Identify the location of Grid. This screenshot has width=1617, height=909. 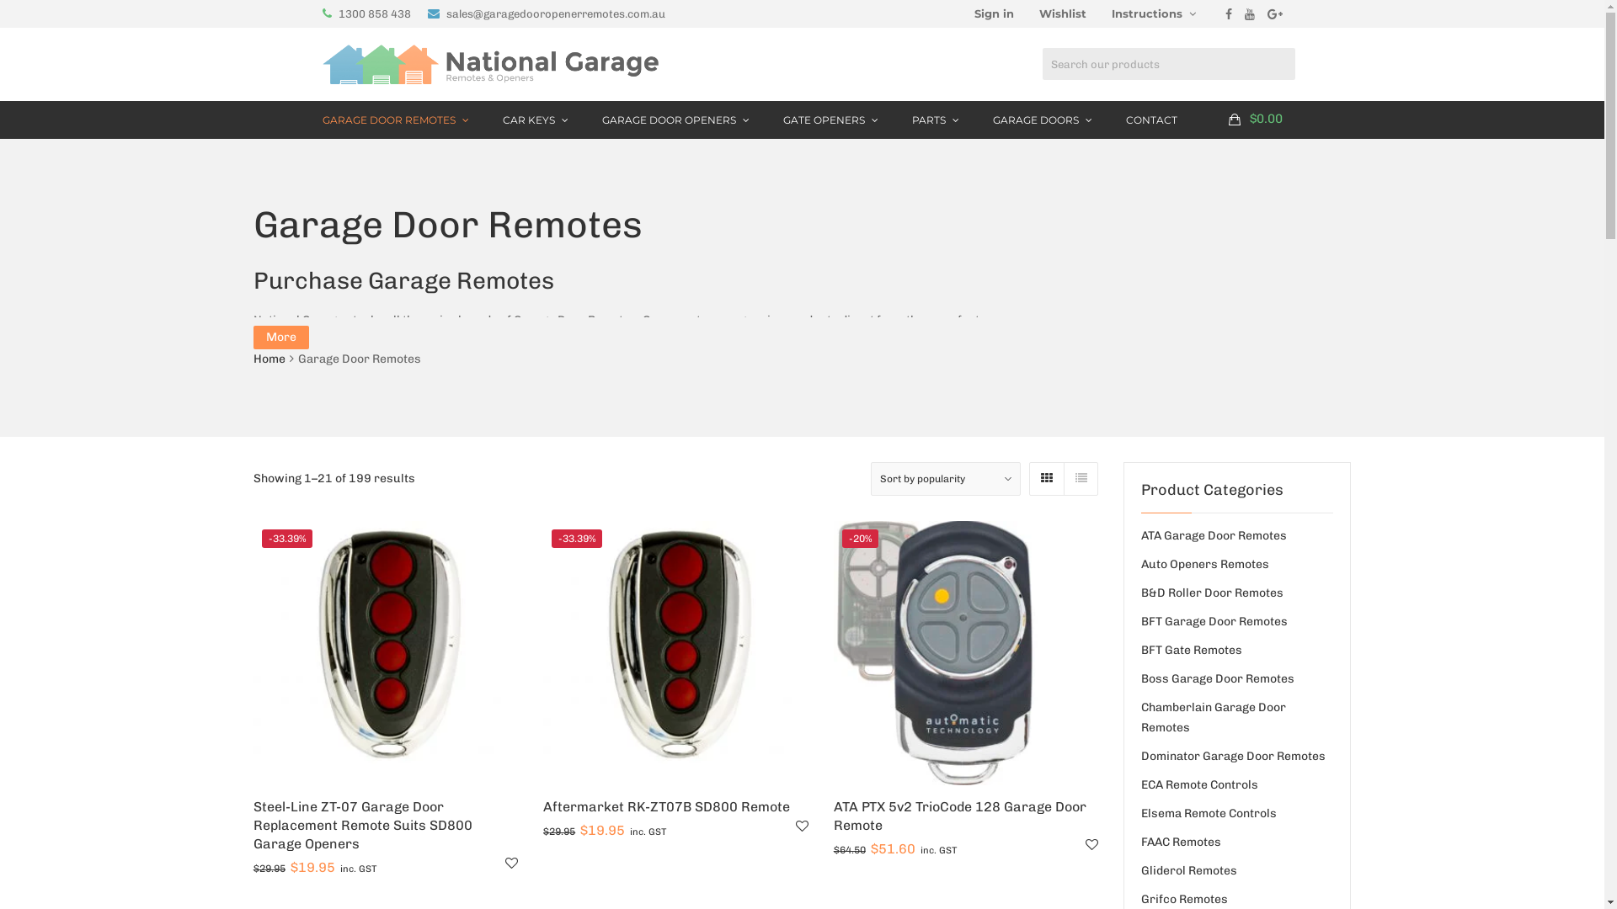
(1047, 479).